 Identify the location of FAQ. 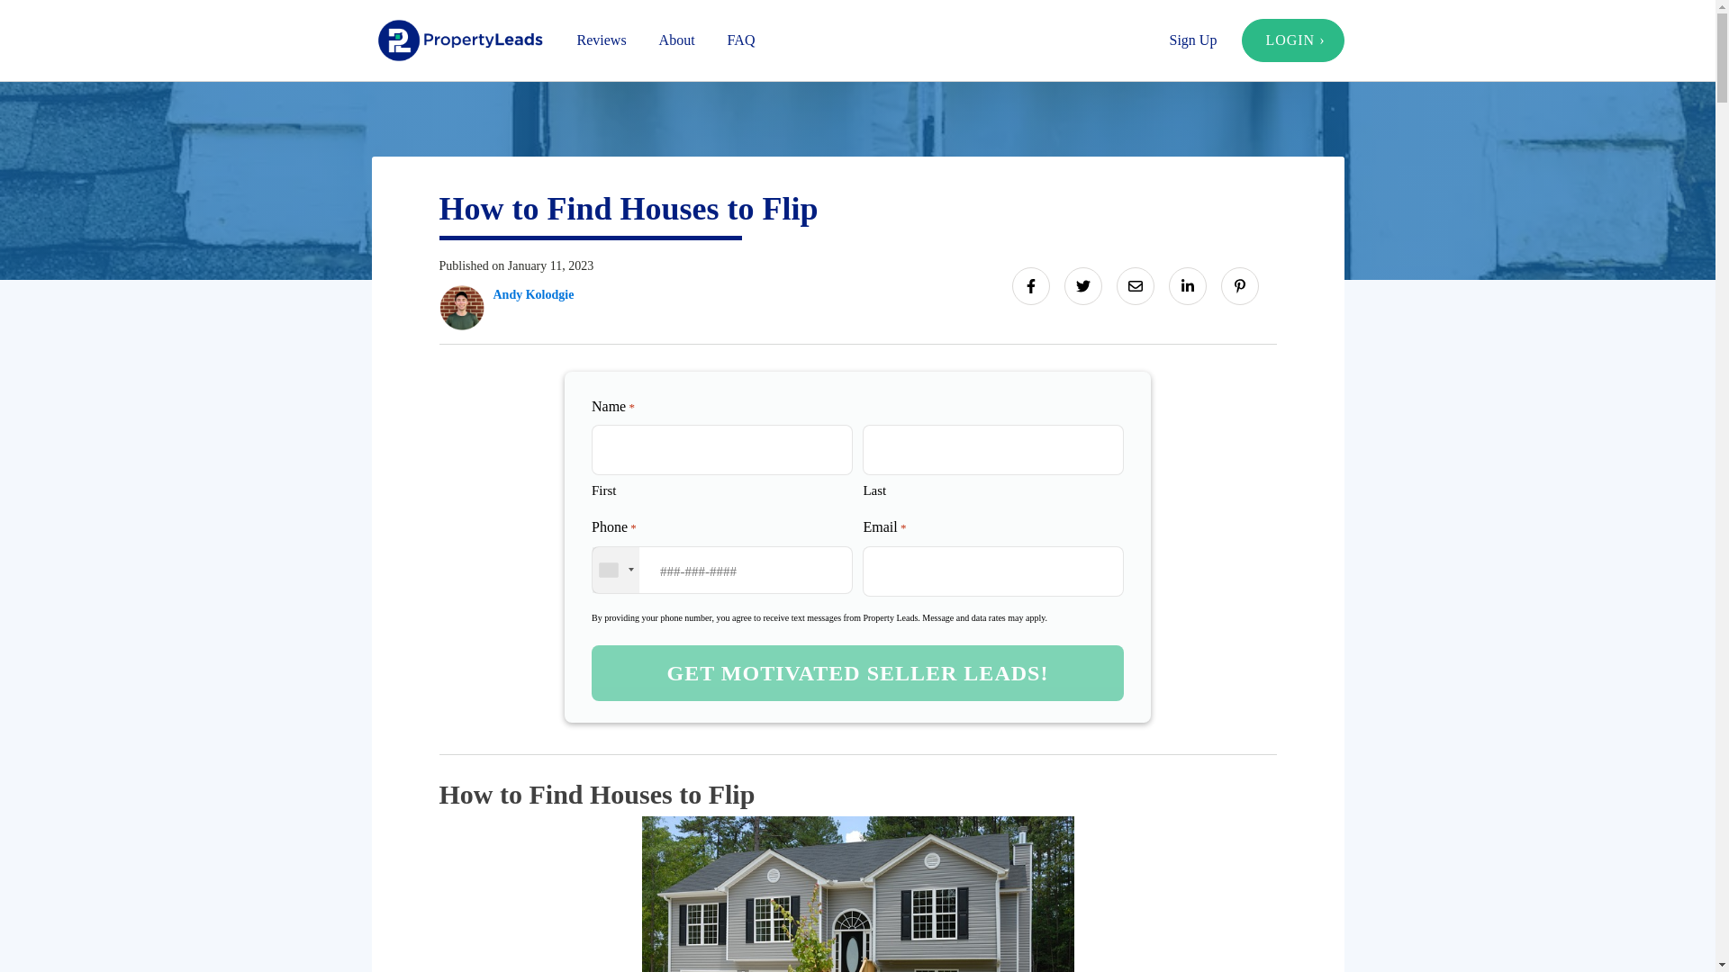
(740, 40).